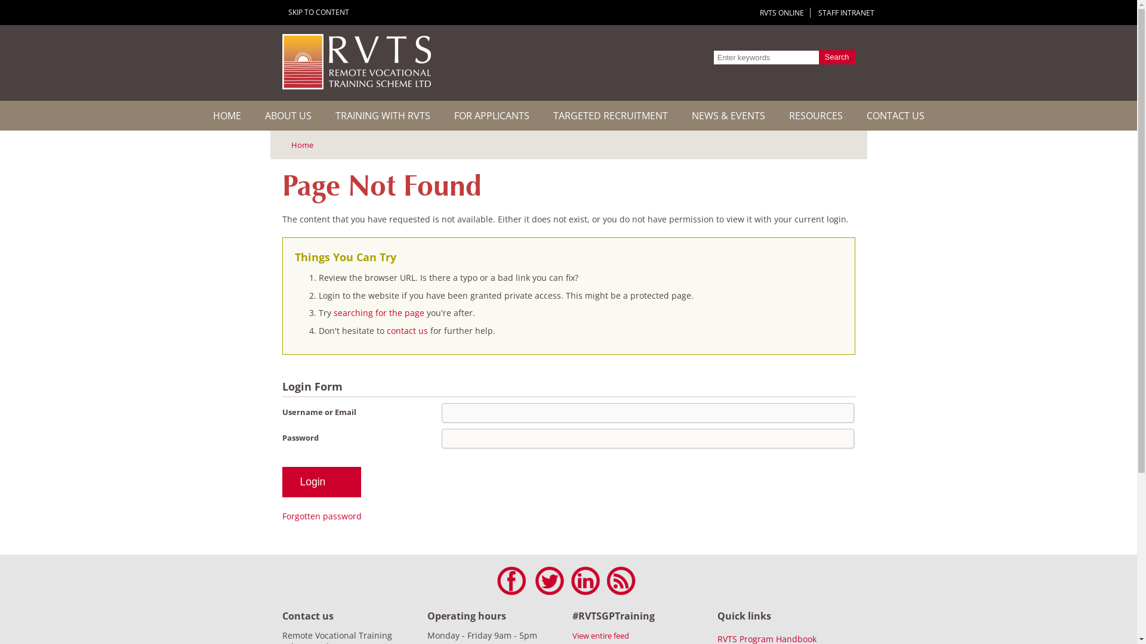  What do you see at coordinates (227, 116) in the screenshot?
I see `HOME` at bounding box center [227, 116].